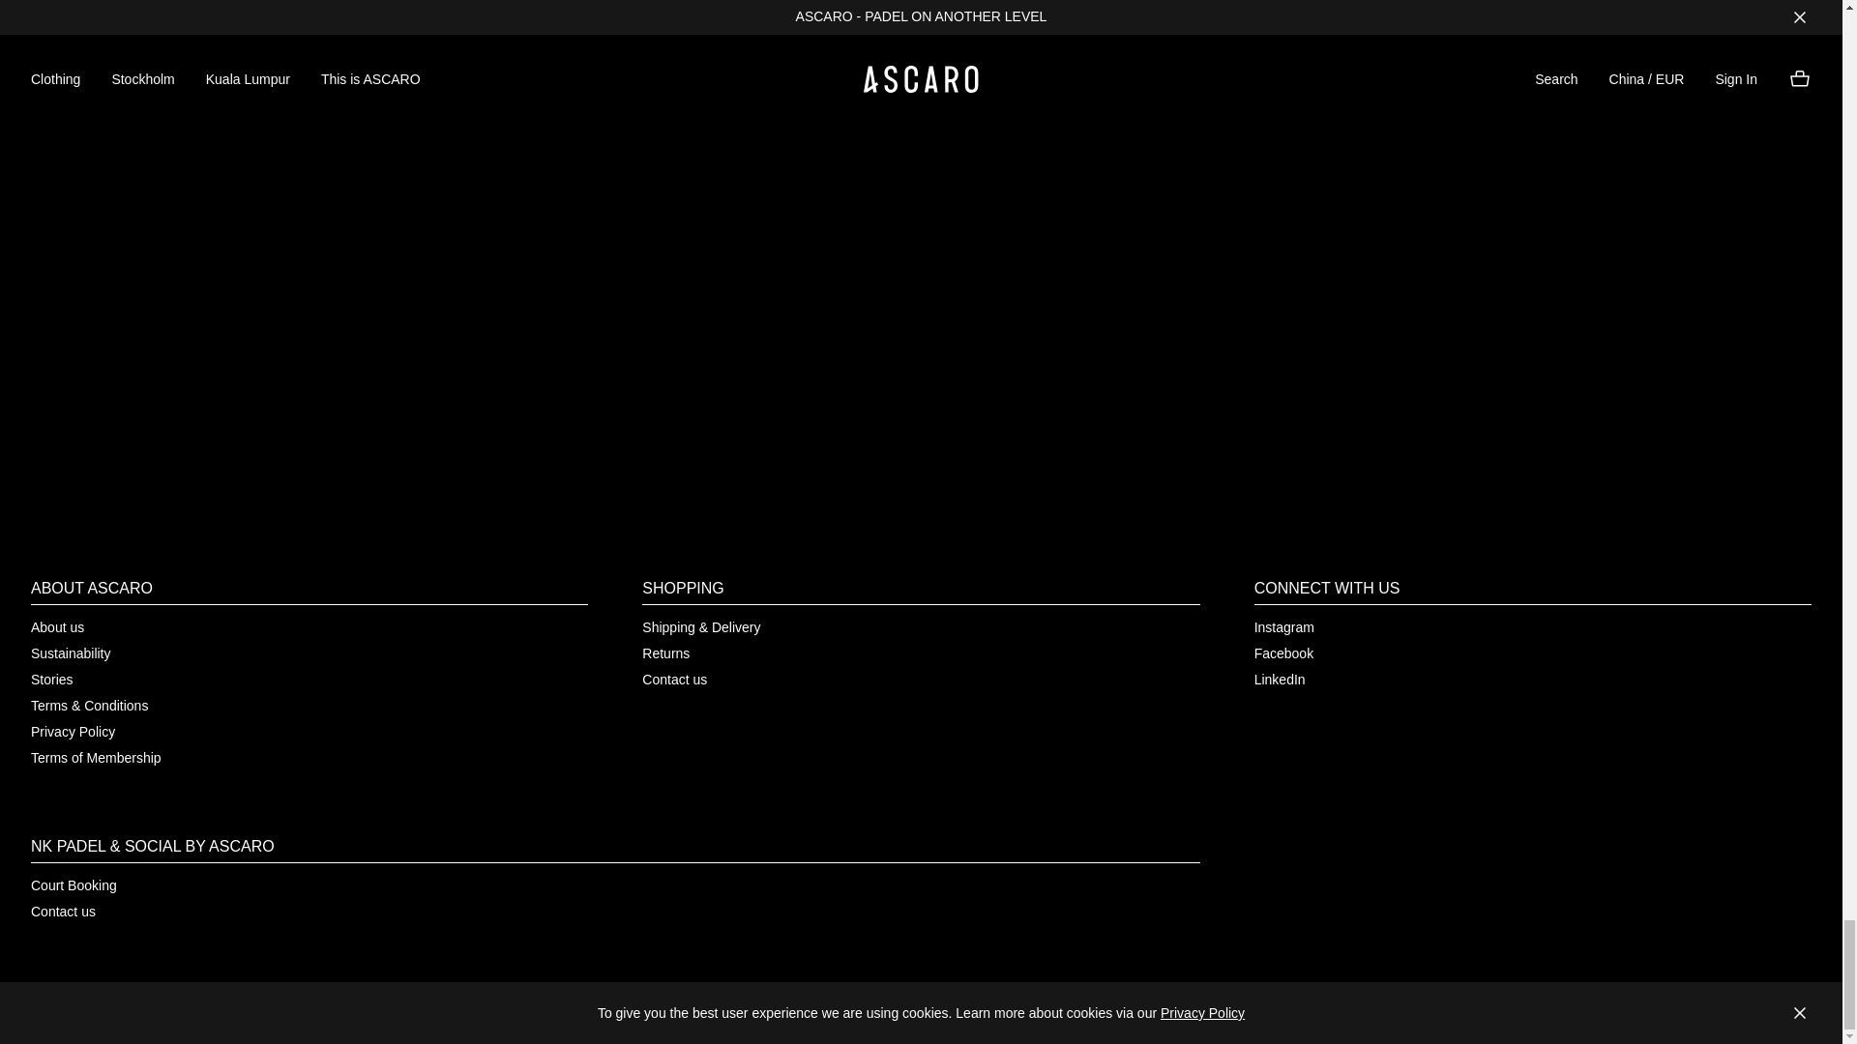 This screenshot has height=1044, width=1857. I want to click on About us, so click(57, 628).